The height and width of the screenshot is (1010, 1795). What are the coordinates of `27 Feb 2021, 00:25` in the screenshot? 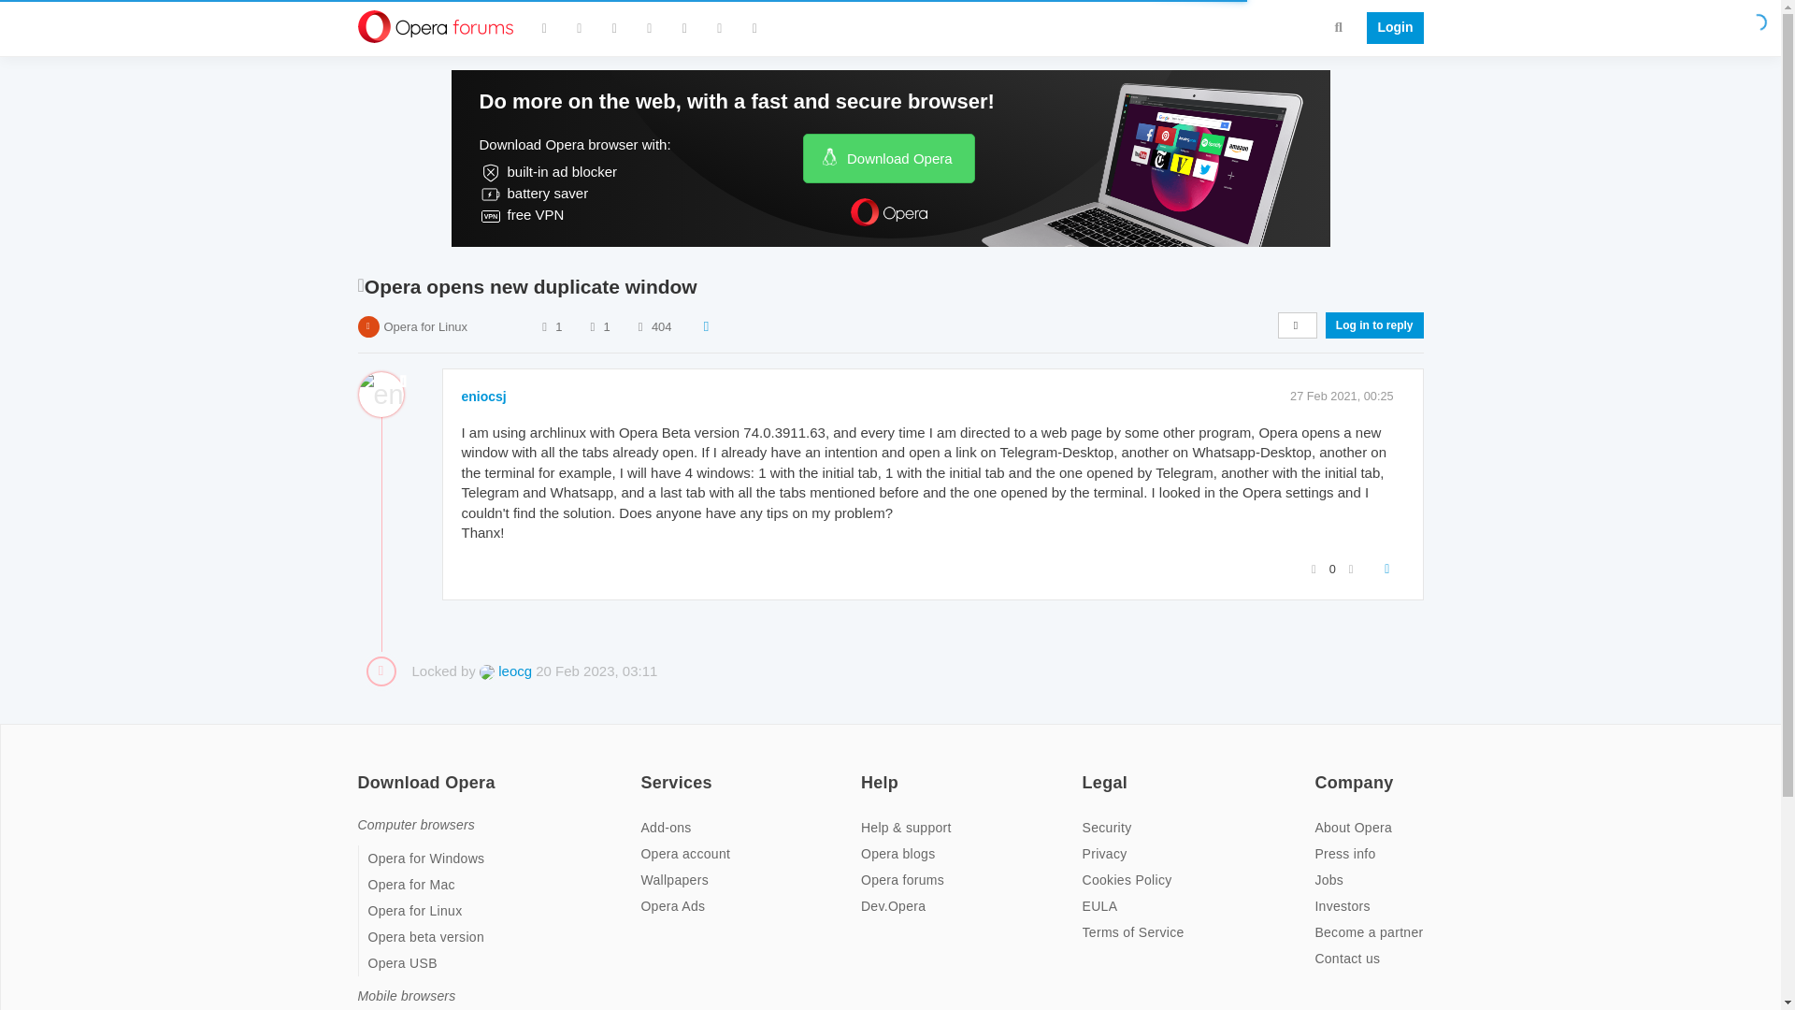 It's located at (1343, 395).